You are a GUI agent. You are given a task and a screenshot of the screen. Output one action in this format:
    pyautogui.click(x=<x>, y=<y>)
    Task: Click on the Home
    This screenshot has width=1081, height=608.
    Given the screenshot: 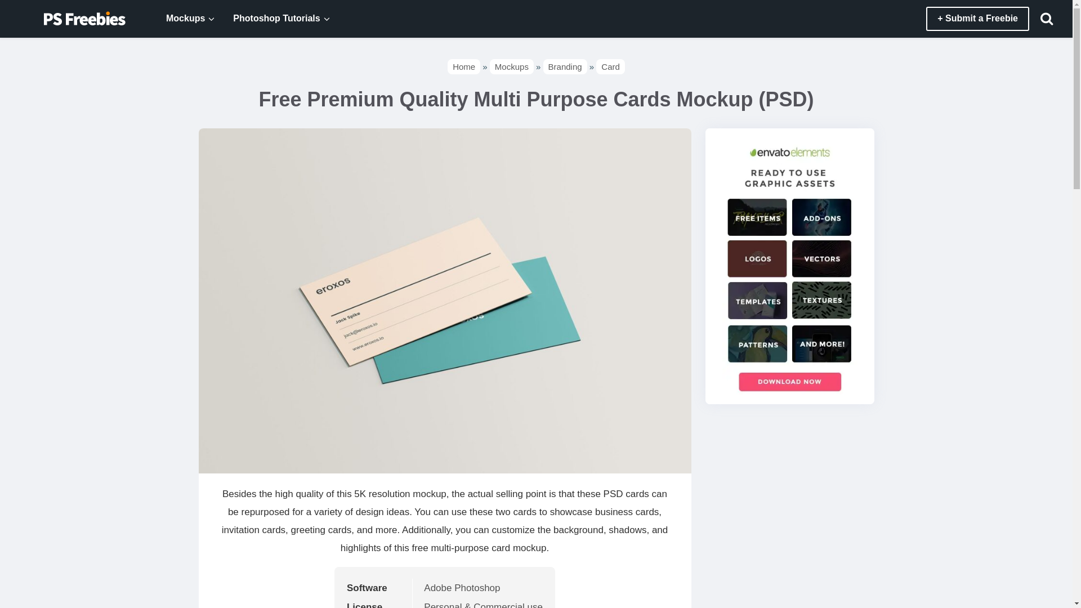 What is the action you would take?
    pyautogui.click(x=463, y=66)
    